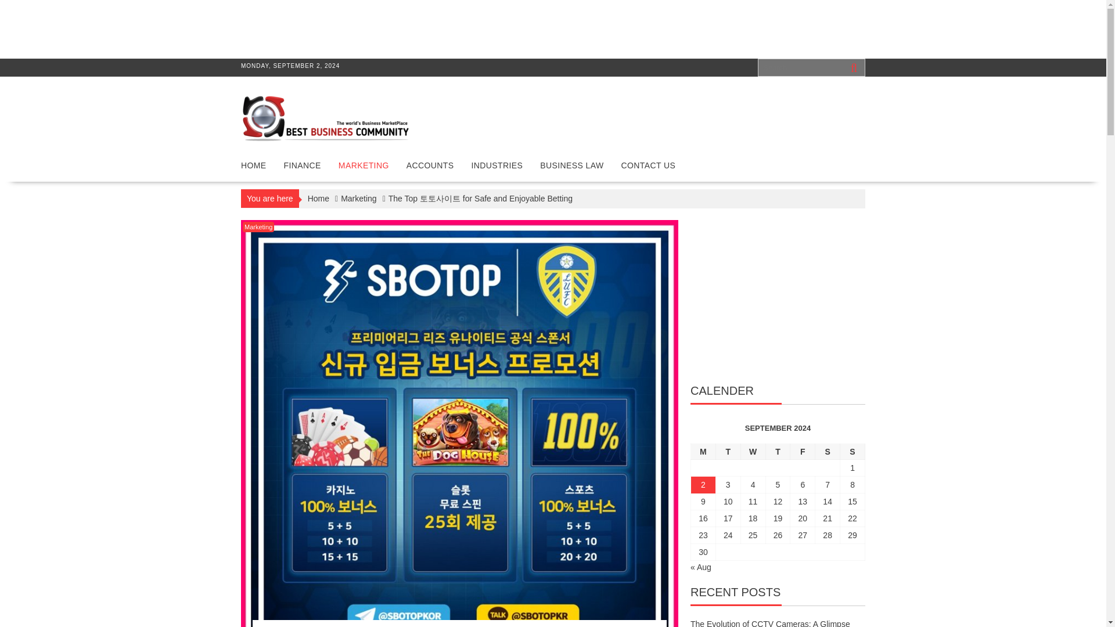 The image size is (1115, 627). I want to click on Tuesday, so click(728, 451).